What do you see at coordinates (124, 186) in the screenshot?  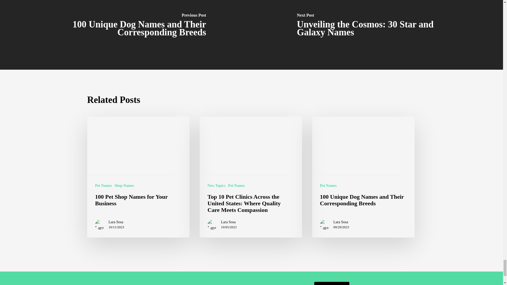 I see `Shop Names` at bounding box center [124, 186].